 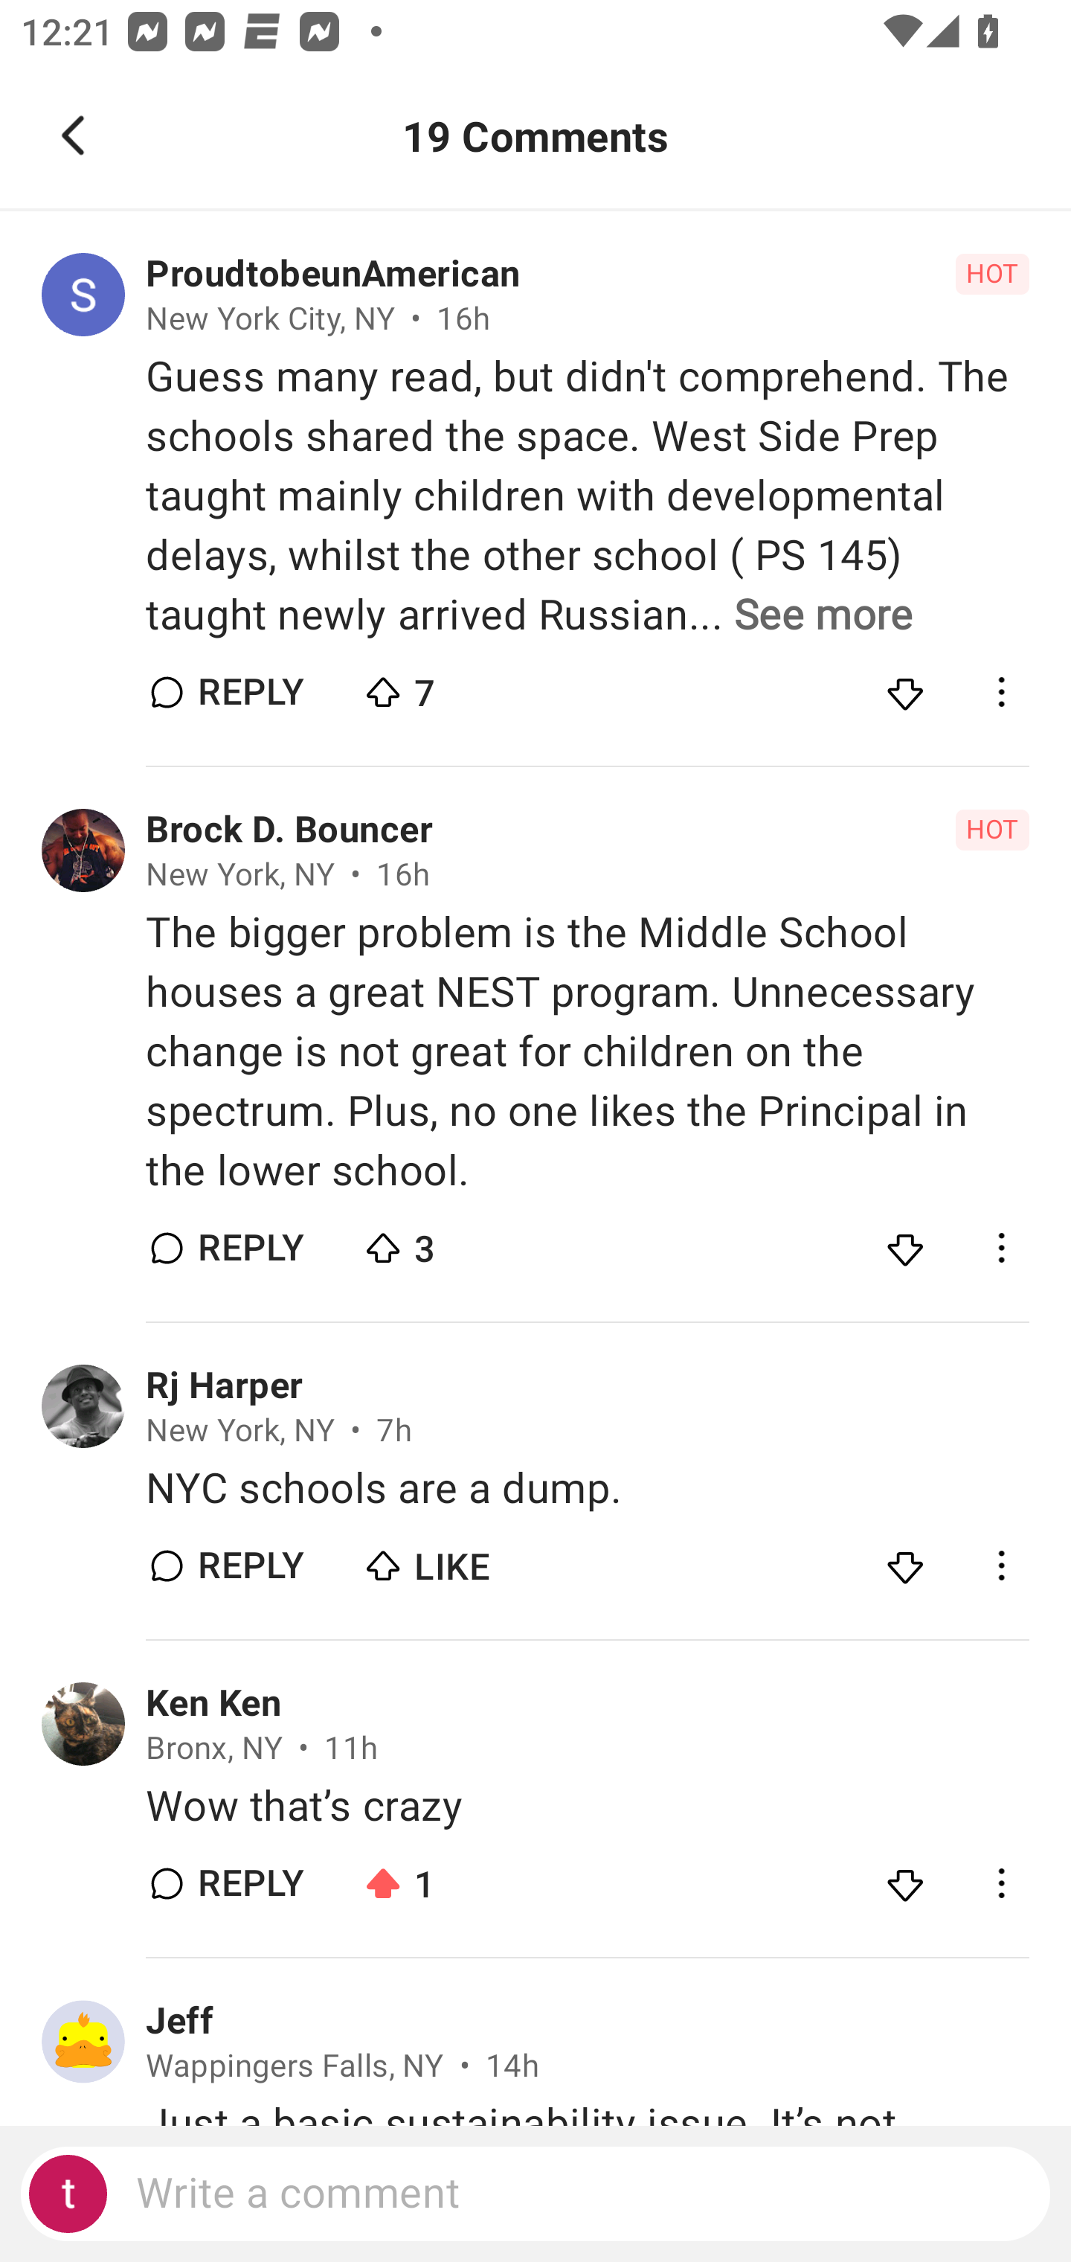 What do you see at coordinates (463, 686) in the screenshot?
I see `7` at bounding box center [463, 686].